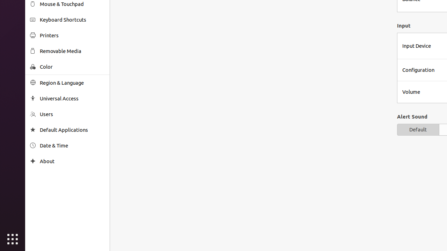 Image resolution: width=447 pixels, height=251 pixels. What do you see at coordinates (72, 161) in the screenshot?
I see `About` at bounding box center [72, 161].